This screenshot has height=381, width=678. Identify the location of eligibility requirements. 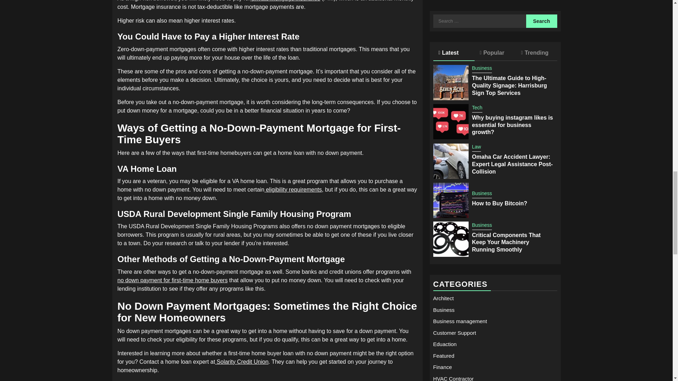
(293, 190).